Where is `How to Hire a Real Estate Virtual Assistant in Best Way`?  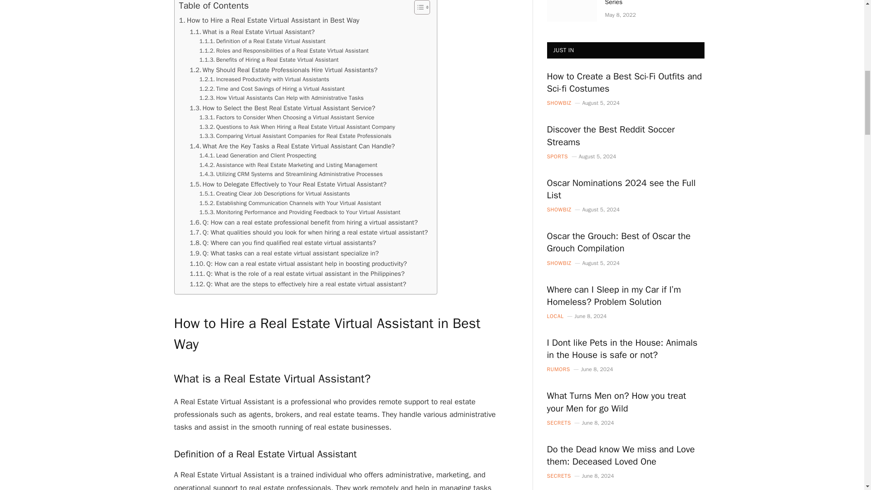 How to Hire a Real Estate Virtual Assistant in Best Way is located at coordinates (269, 21).